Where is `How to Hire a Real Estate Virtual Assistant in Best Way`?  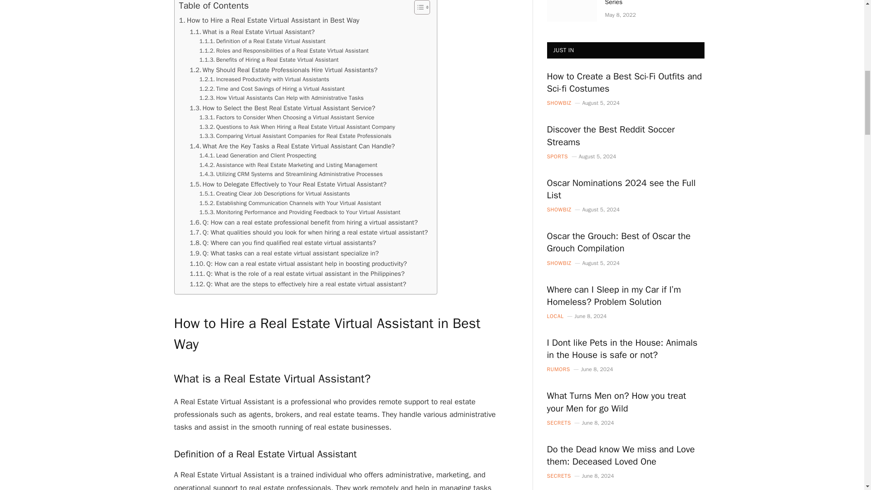 How to Hire a Real Estate Virtual Assistant in Best Way is located at coordinates (269, 21).